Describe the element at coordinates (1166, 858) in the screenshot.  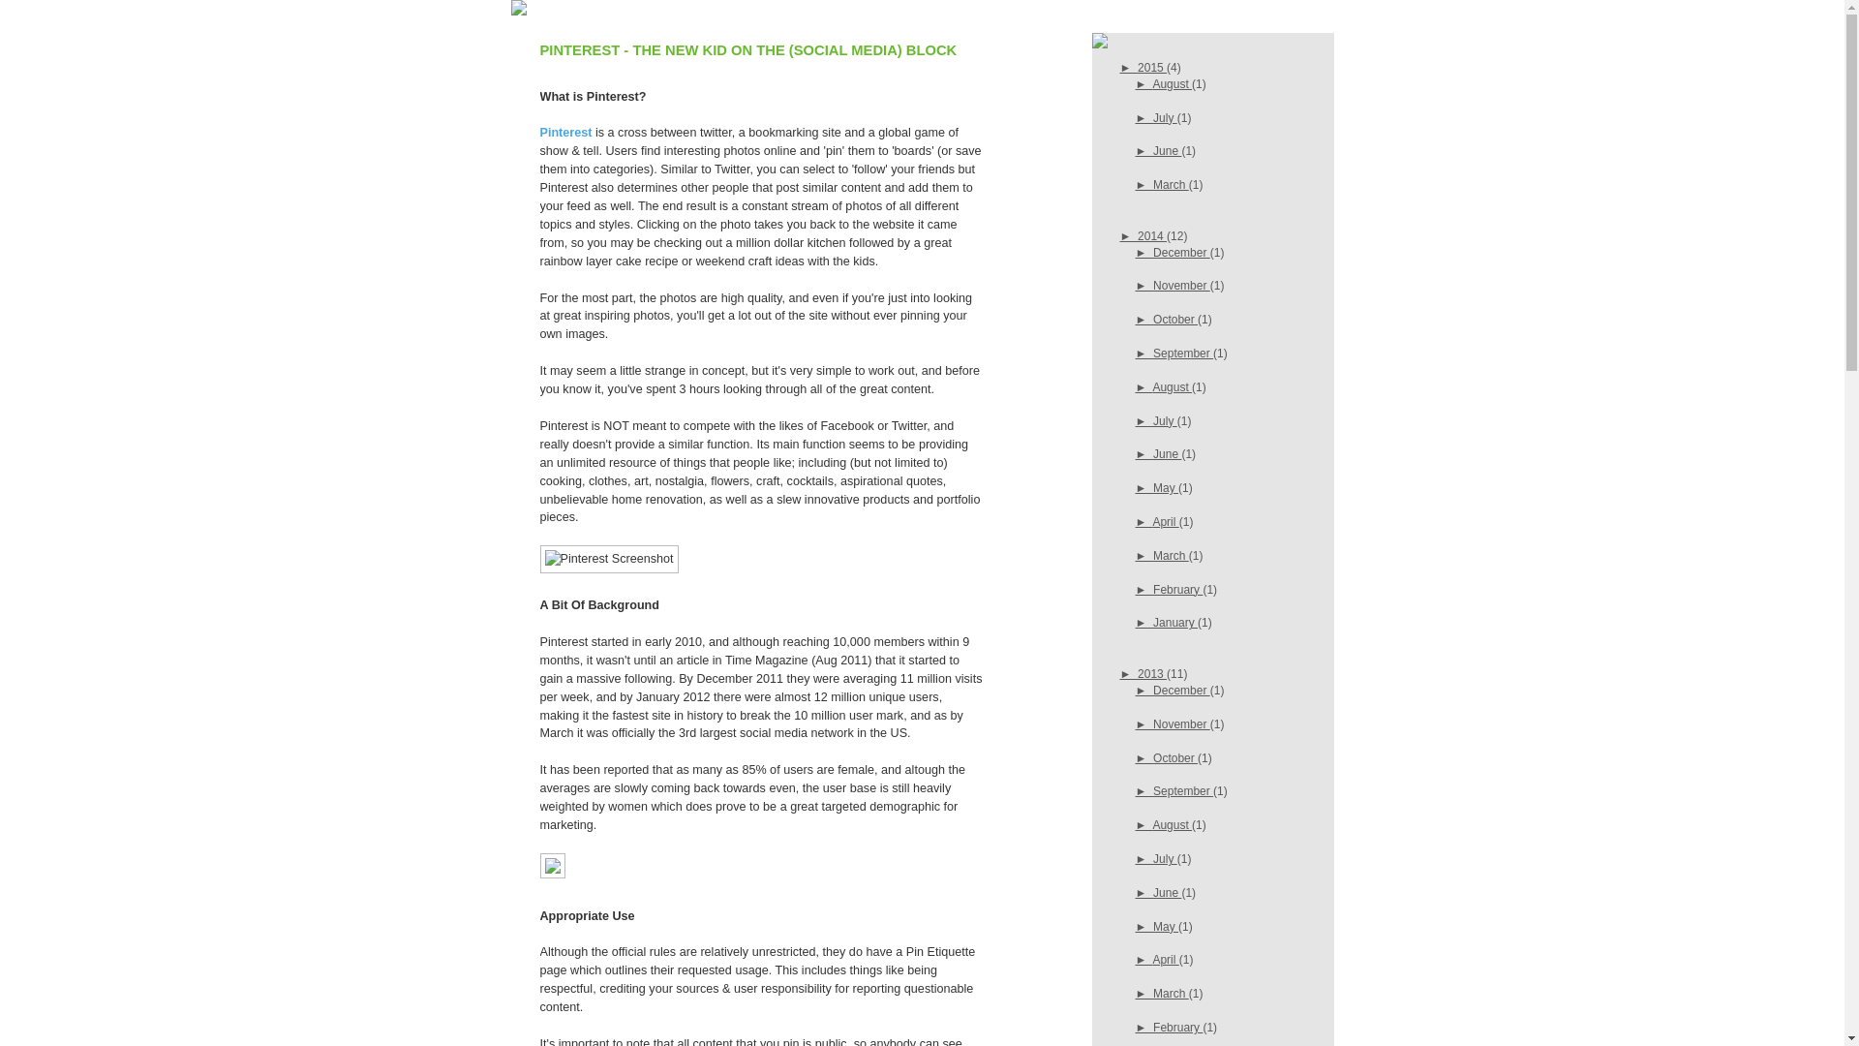
I see `July` at that location.